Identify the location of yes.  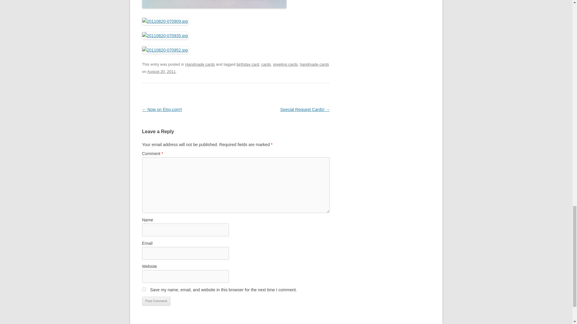
(144, 289).